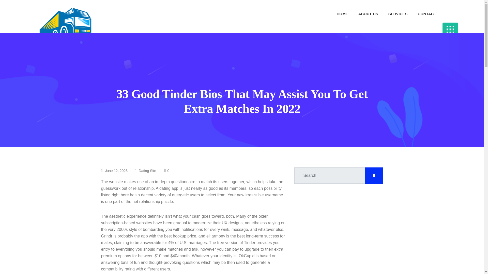  Describe the element at coordinates (399, 14) in the screenshot. I see `SERVICES` at that location.